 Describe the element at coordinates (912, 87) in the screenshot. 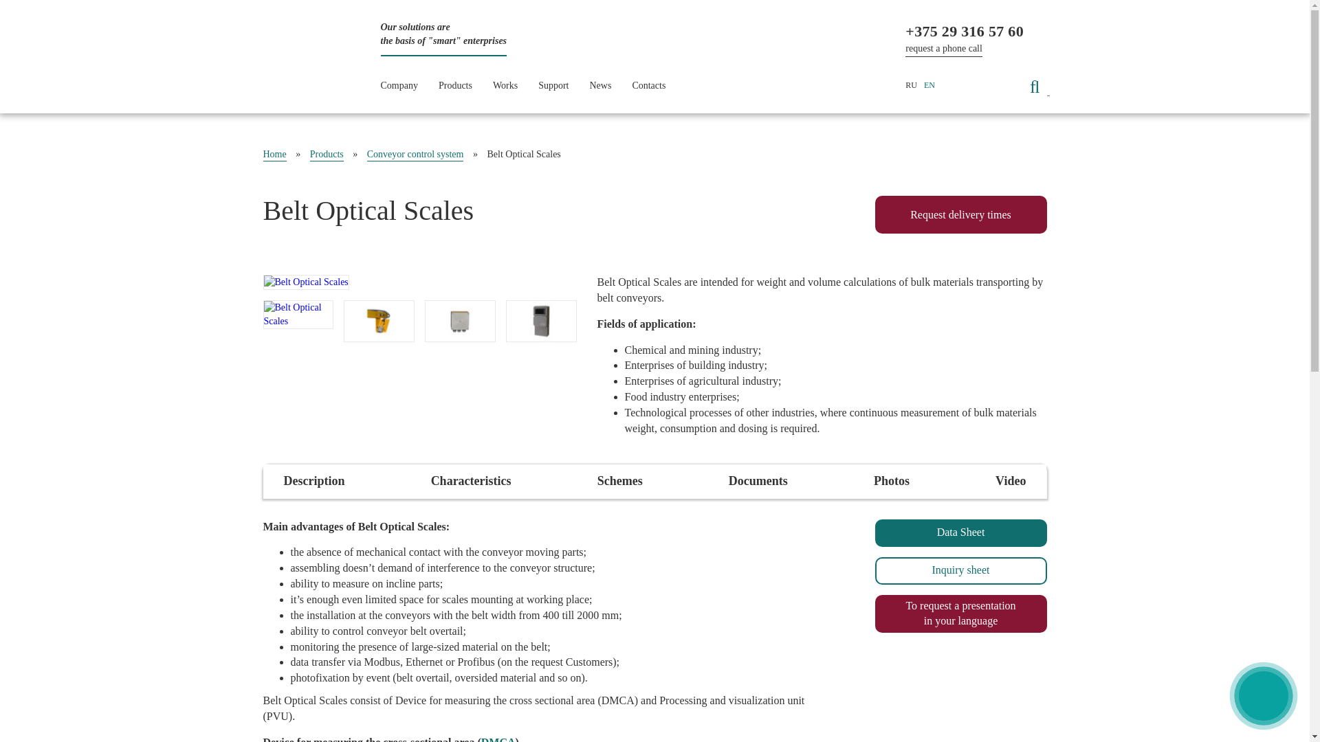

I see `RU` at that location.